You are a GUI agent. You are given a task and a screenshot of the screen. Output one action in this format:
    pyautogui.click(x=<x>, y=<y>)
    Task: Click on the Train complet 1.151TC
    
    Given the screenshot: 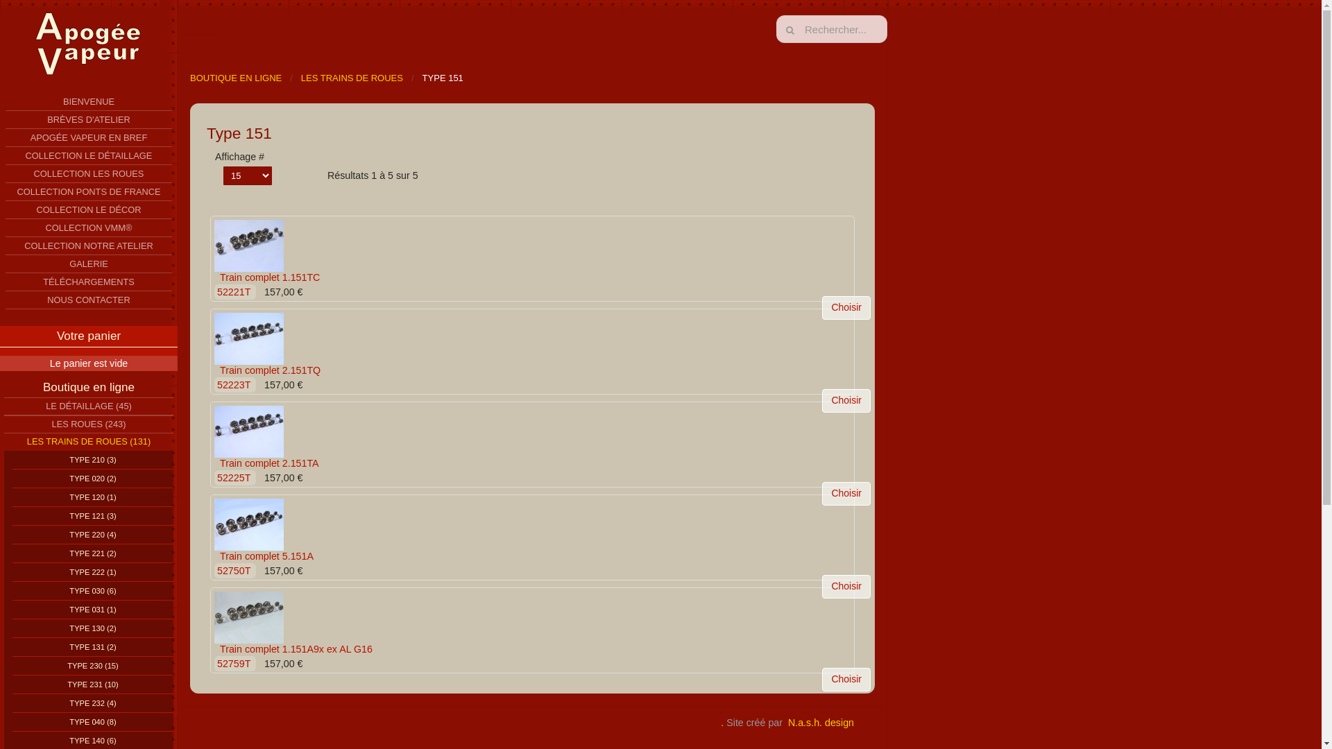 What is the action you would take?
    pyautogui.click(x=249, y=246)
    